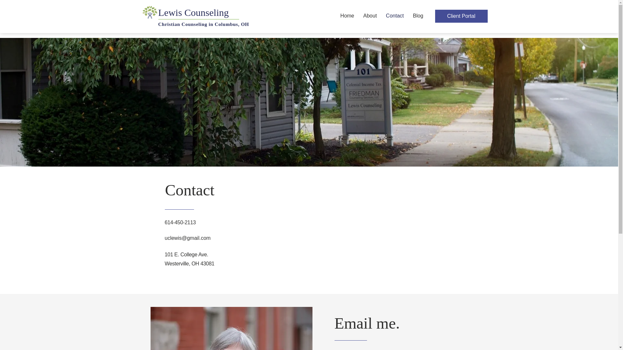 Image resolution: width=623 pixels, height=350 pixels. I want to click on About, so click(370, 16).